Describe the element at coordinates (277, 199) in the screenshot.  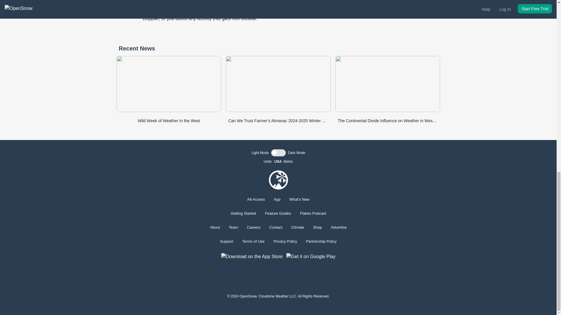
I see `App` at that location.